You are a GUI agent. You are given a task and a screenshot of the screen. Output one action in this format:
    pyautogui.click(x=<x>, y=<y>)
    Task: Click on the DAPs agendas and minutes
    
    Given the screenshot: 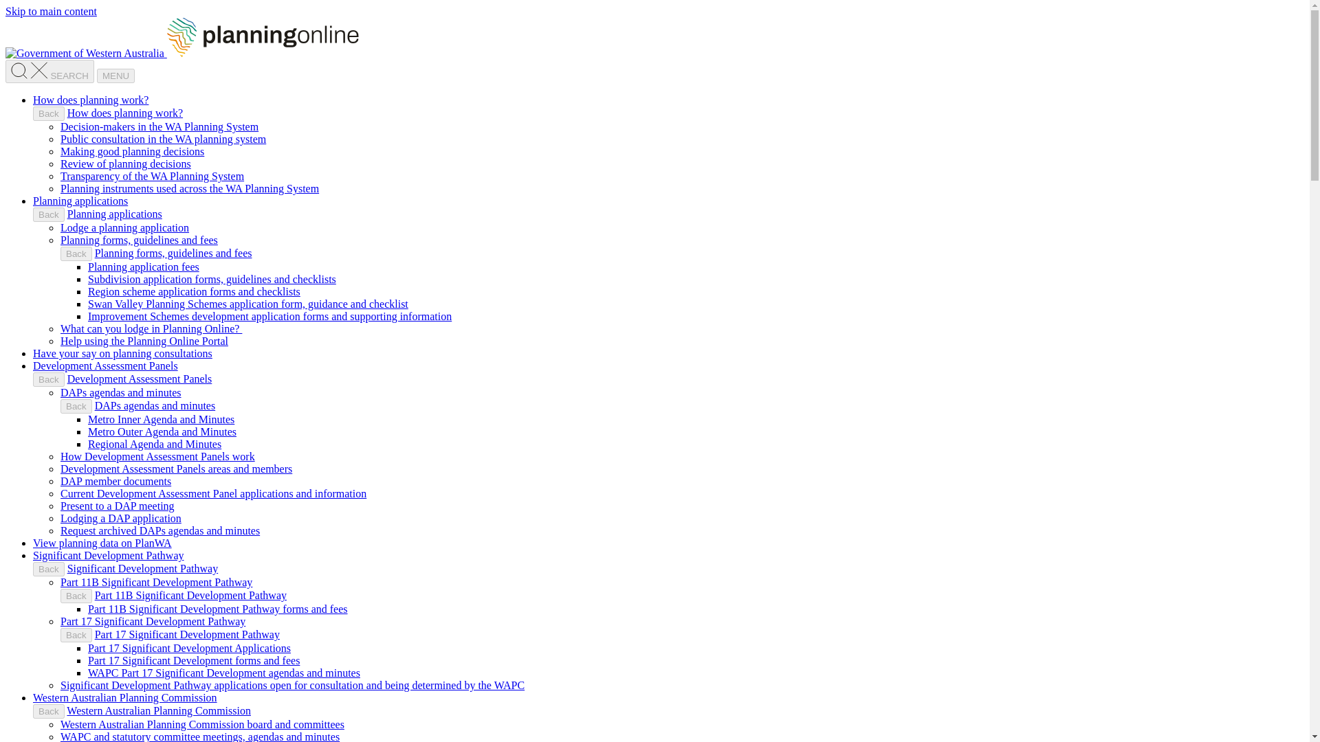 What is the action you would take?
    pyautogui.click(x=121, y=392)
    